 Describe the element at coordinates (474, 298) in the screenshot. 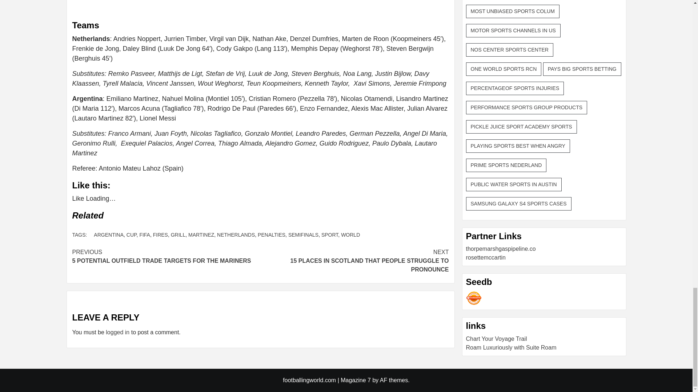

I see `Seedbacklink` at that location.